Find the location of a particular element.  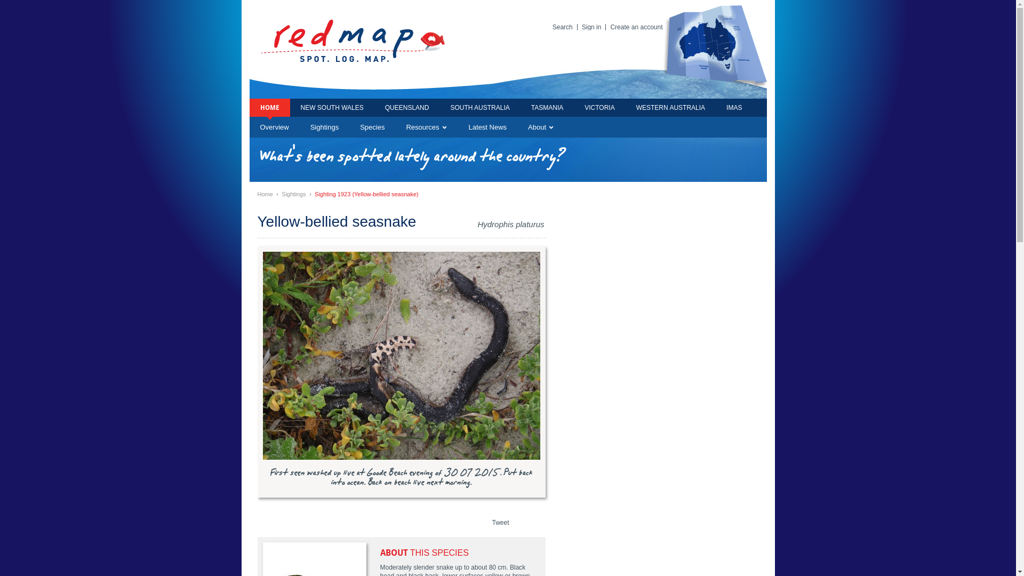

Sightings is located at coordinates (293, 194).